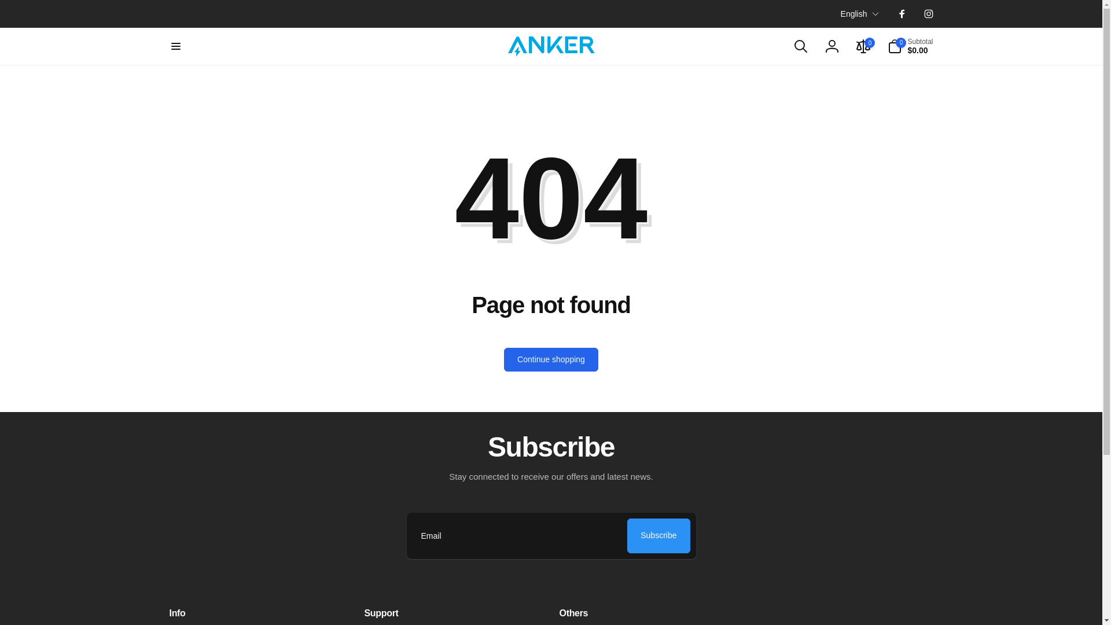 The width and height of the screenshot is (1111, 625). Describe the element at coordinates (13, 6) in the screenshot. I see `Skip to content` at that location.